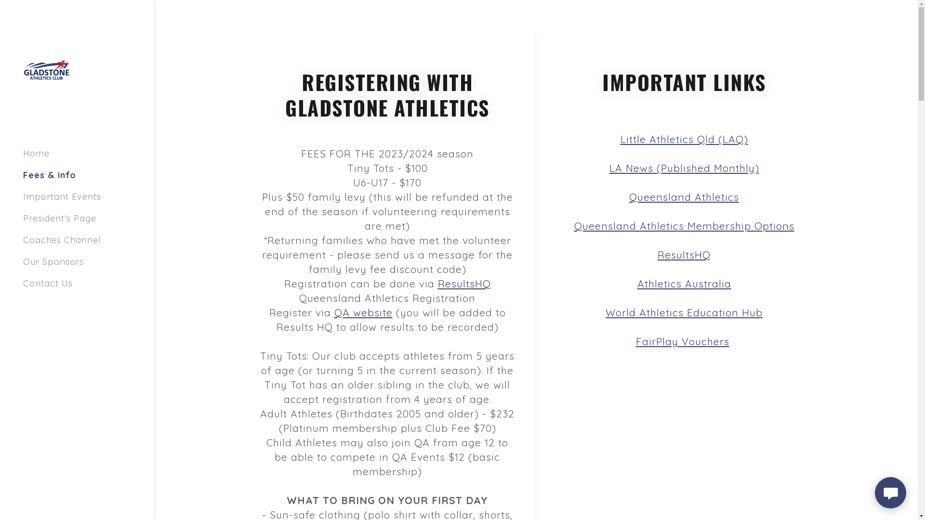 The width and height of the screenshot is (925, 520). Describe the element at coordinates (363, 312) in the screenshot. I see `QA website` at that location.